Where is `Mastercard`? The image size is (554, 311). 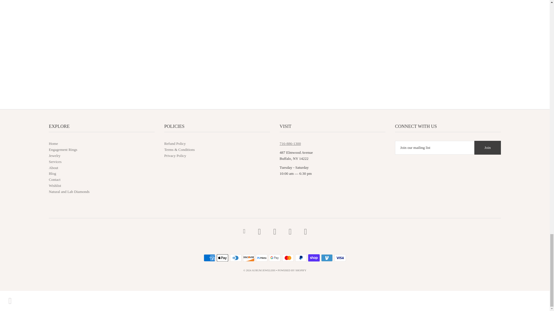 Mastercard is located at coordinates (288, 258).